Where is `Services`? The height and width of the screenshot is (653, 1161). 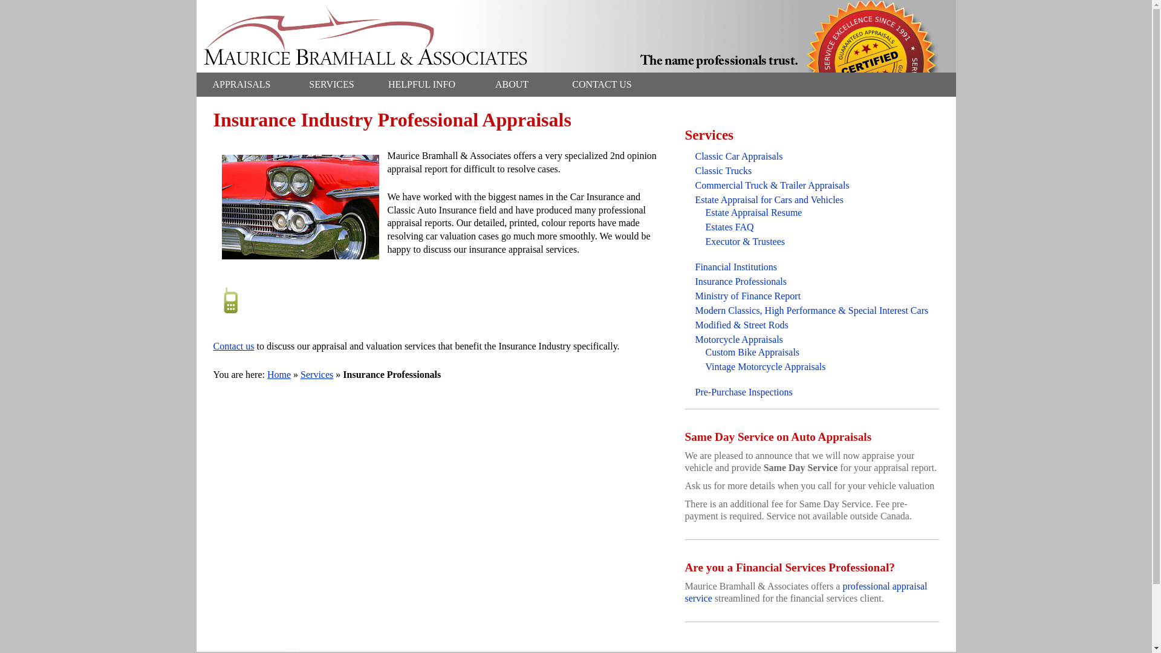
Services is located at coordinates (709, 134).